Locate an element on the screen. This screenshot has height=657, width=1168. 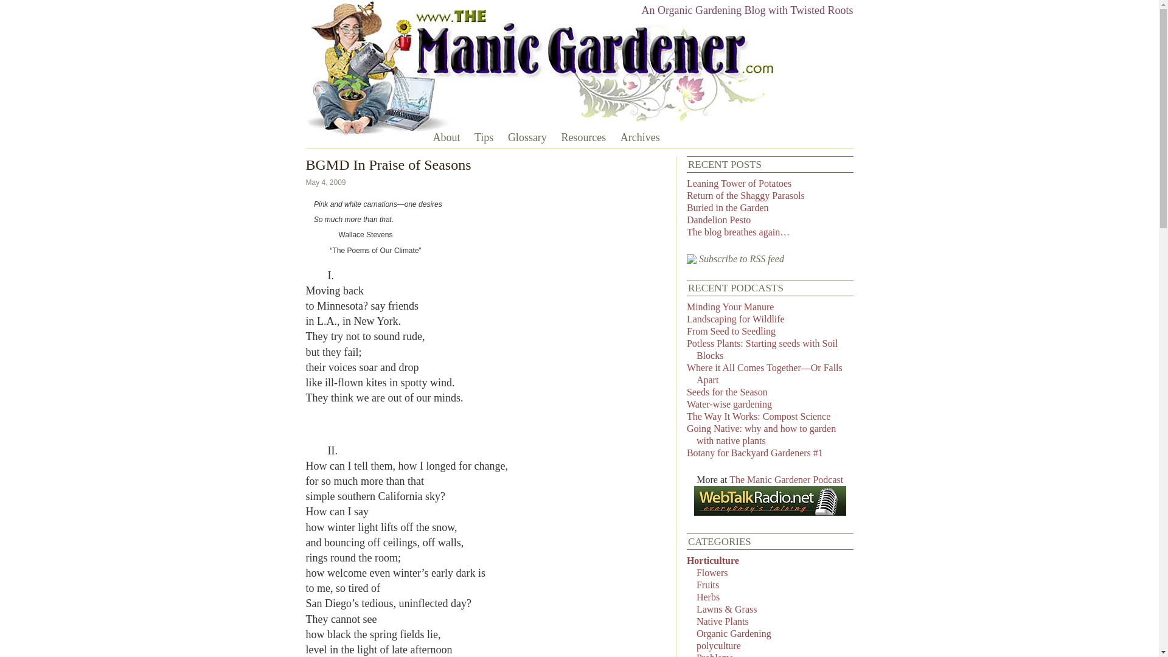
Buried in the Garden is located at coordinates (728, 207).